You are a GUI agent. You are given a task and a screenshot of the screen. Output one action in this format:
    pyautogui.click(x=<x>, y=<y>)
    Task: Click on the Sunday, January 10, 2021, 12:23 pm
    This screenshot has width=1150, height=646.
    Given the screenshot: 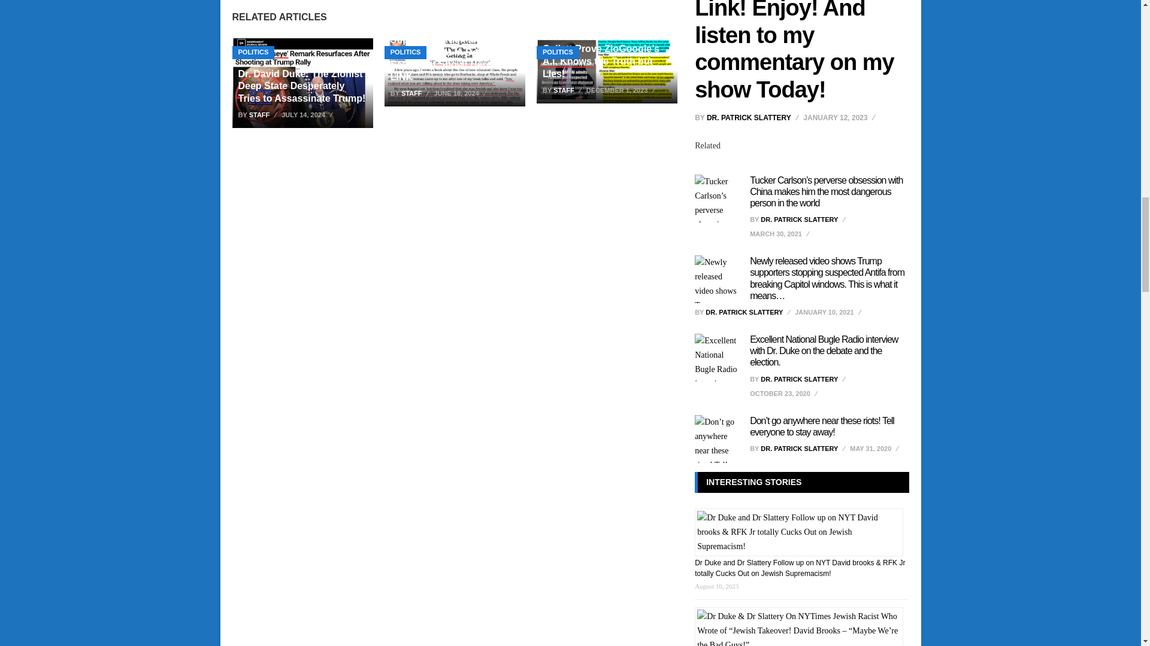 What is the action you would take?
    pyautogui.click(x=829, y=312)
    